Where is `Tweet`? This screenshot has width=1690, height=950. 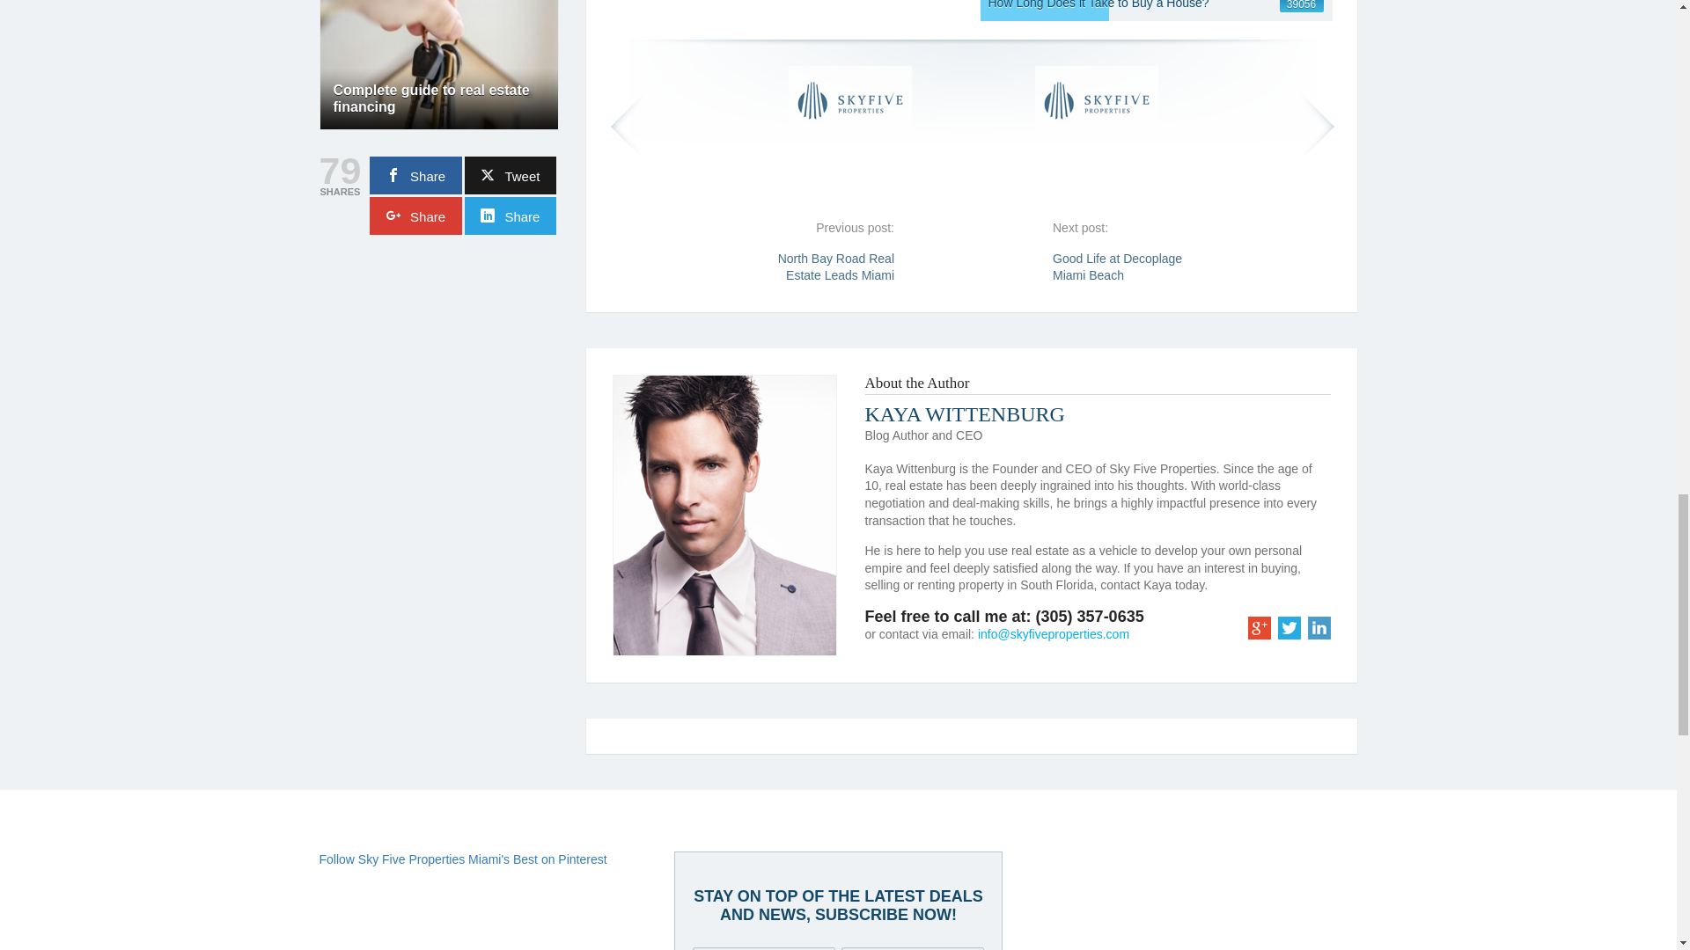 Tweet is located at coordinates (511, 176).